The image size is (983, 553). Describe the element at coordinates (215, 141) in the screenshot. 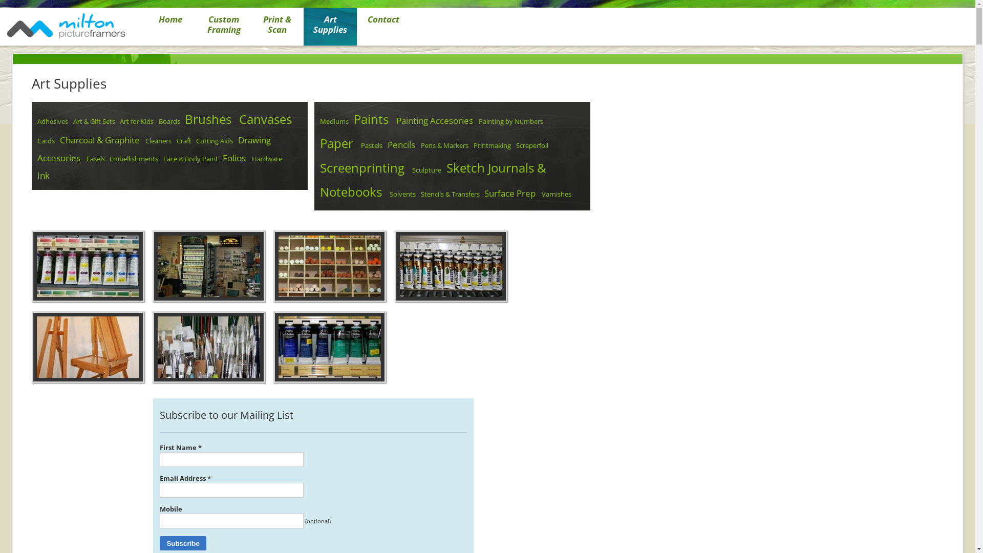

I see `Cutting Aids` at that location.